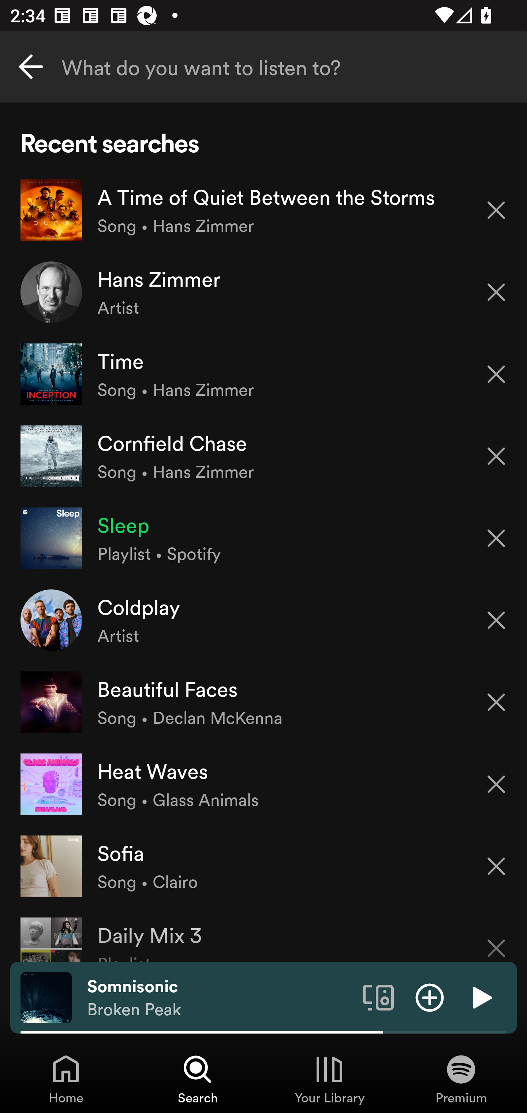 The image size is (527, 1113). Describe the element at coordinates (496, 939) in the screenshot. I see `Remove` at that location.